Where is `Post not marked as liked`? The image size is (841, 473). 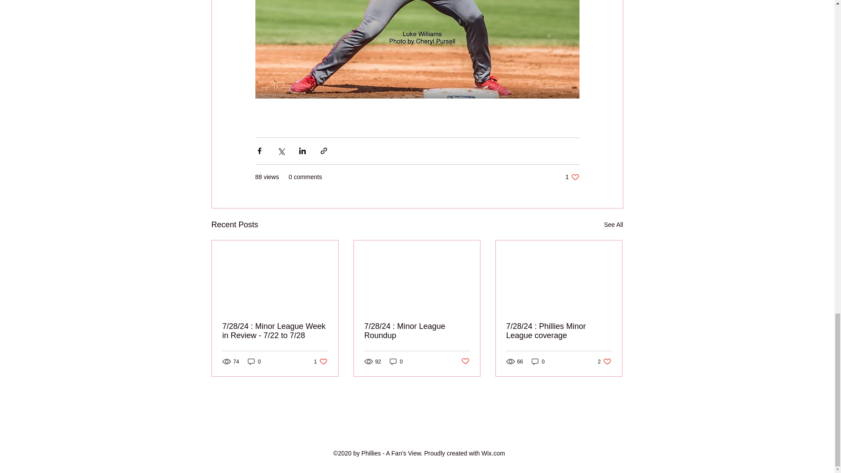
Post not marked as liked is located at coordinates (604, 361).